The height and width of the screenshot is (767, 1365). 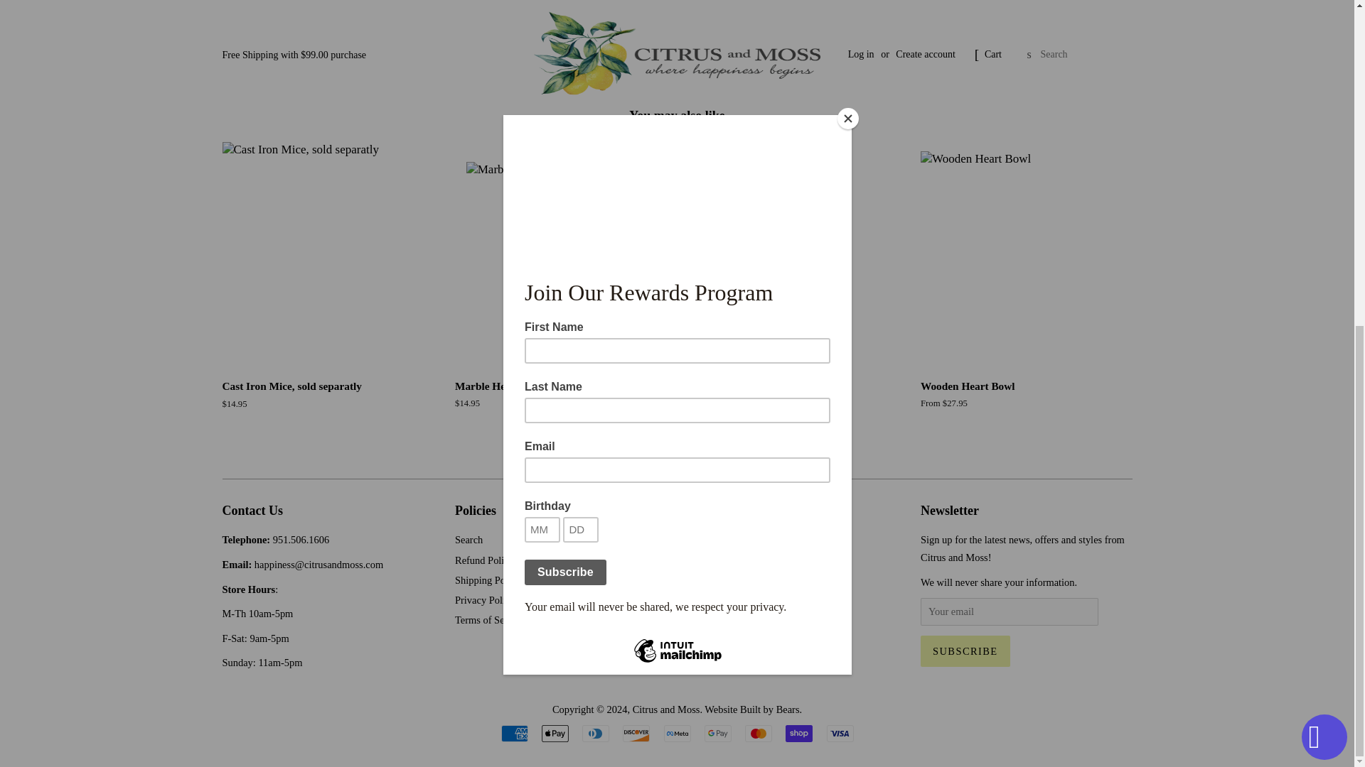 What do you see at coordinates (799, 733) in the screenshot?
I see `Shop Pay` at bounding box center [799, 733].